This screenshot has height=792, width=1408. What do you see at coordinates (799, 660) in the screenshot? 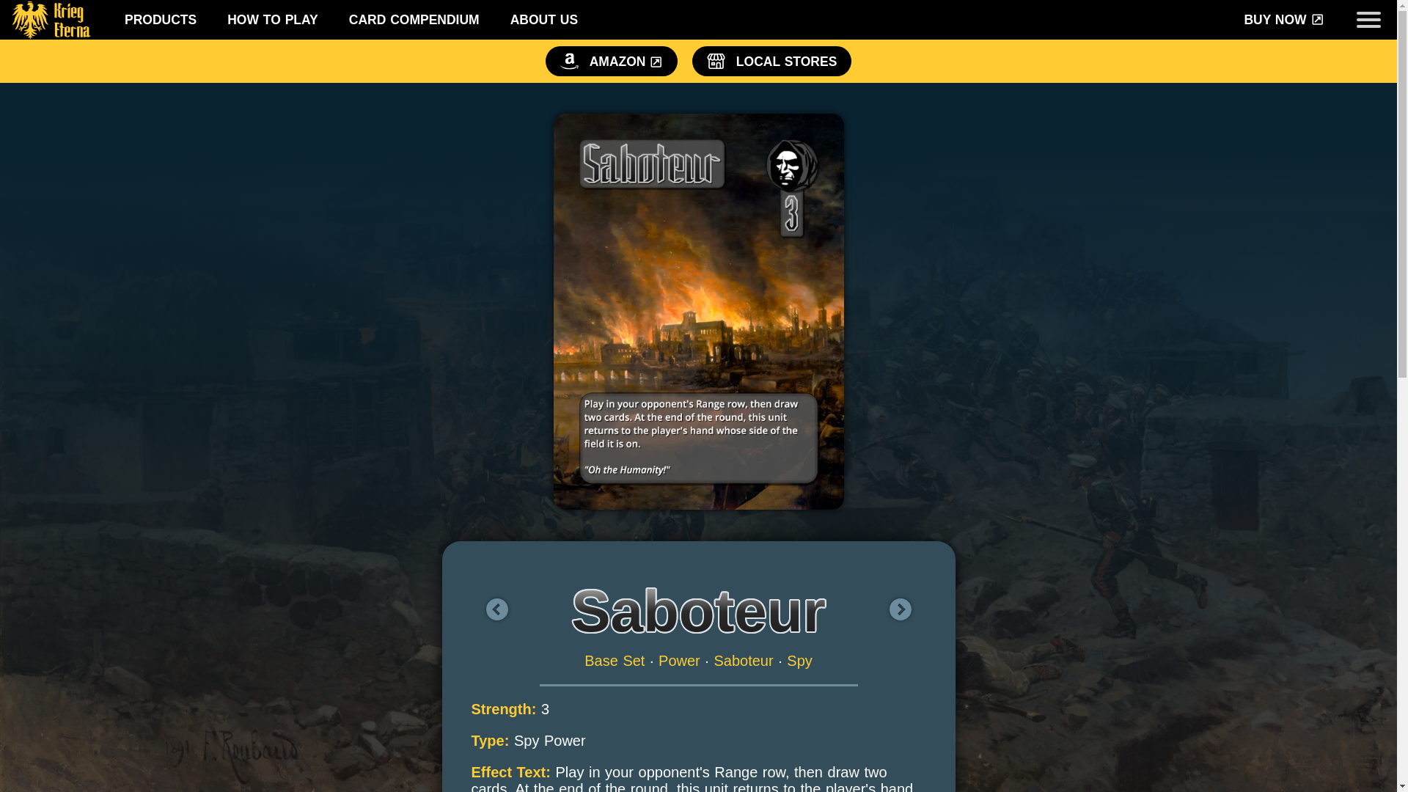
I see `Spy` at bounding box center [799, 660].